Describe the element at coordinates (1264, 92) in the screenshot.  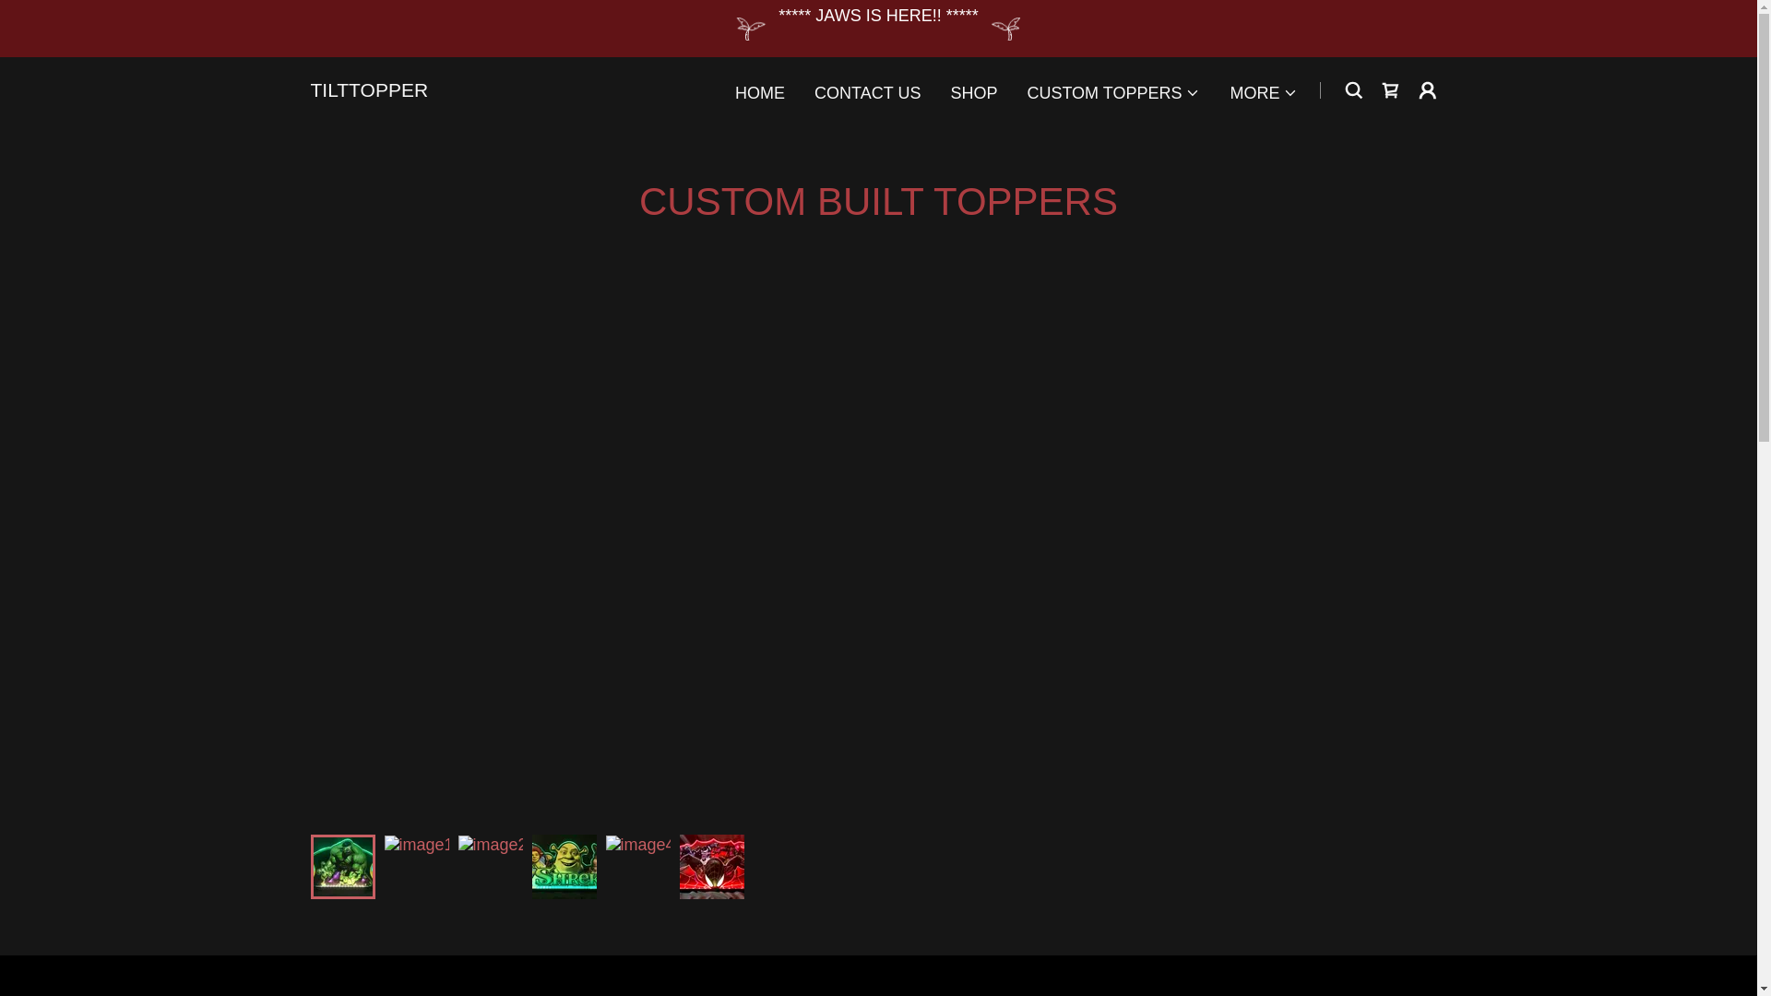
I see `MORE` at that location.